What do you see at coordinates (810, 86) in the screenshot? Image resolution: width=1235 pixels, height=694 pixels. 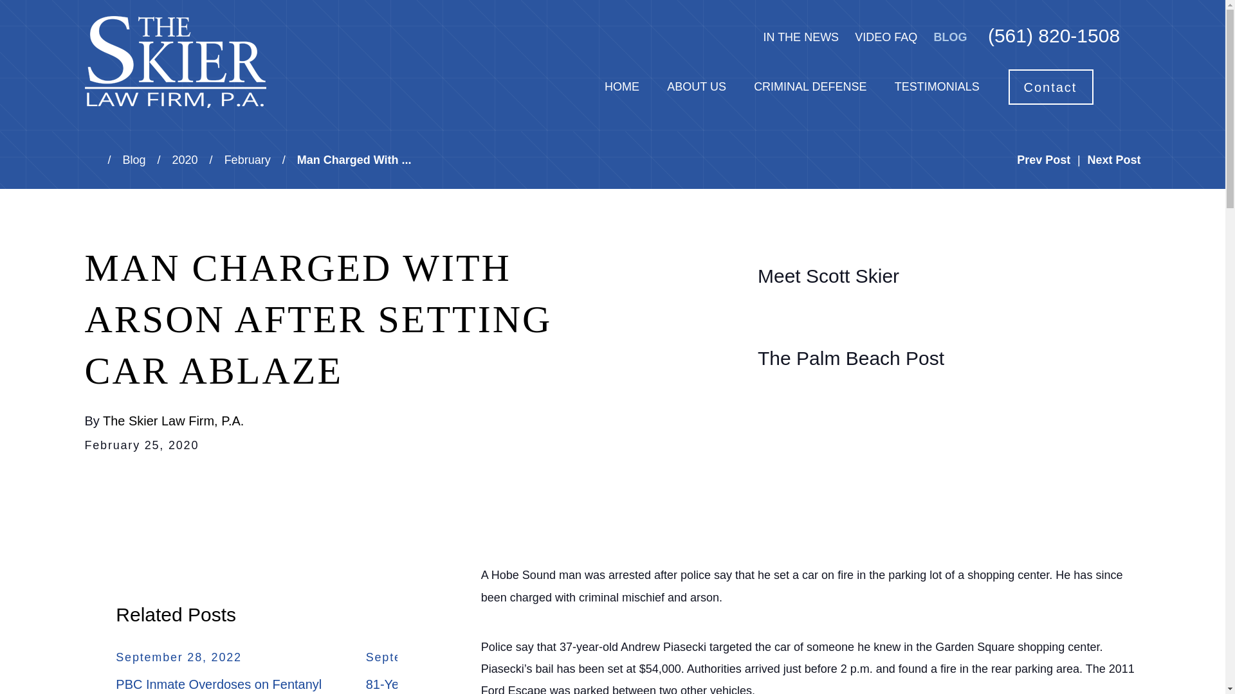 I see `CRIMINAL DEFENSE` at bounding box center [810, 86].